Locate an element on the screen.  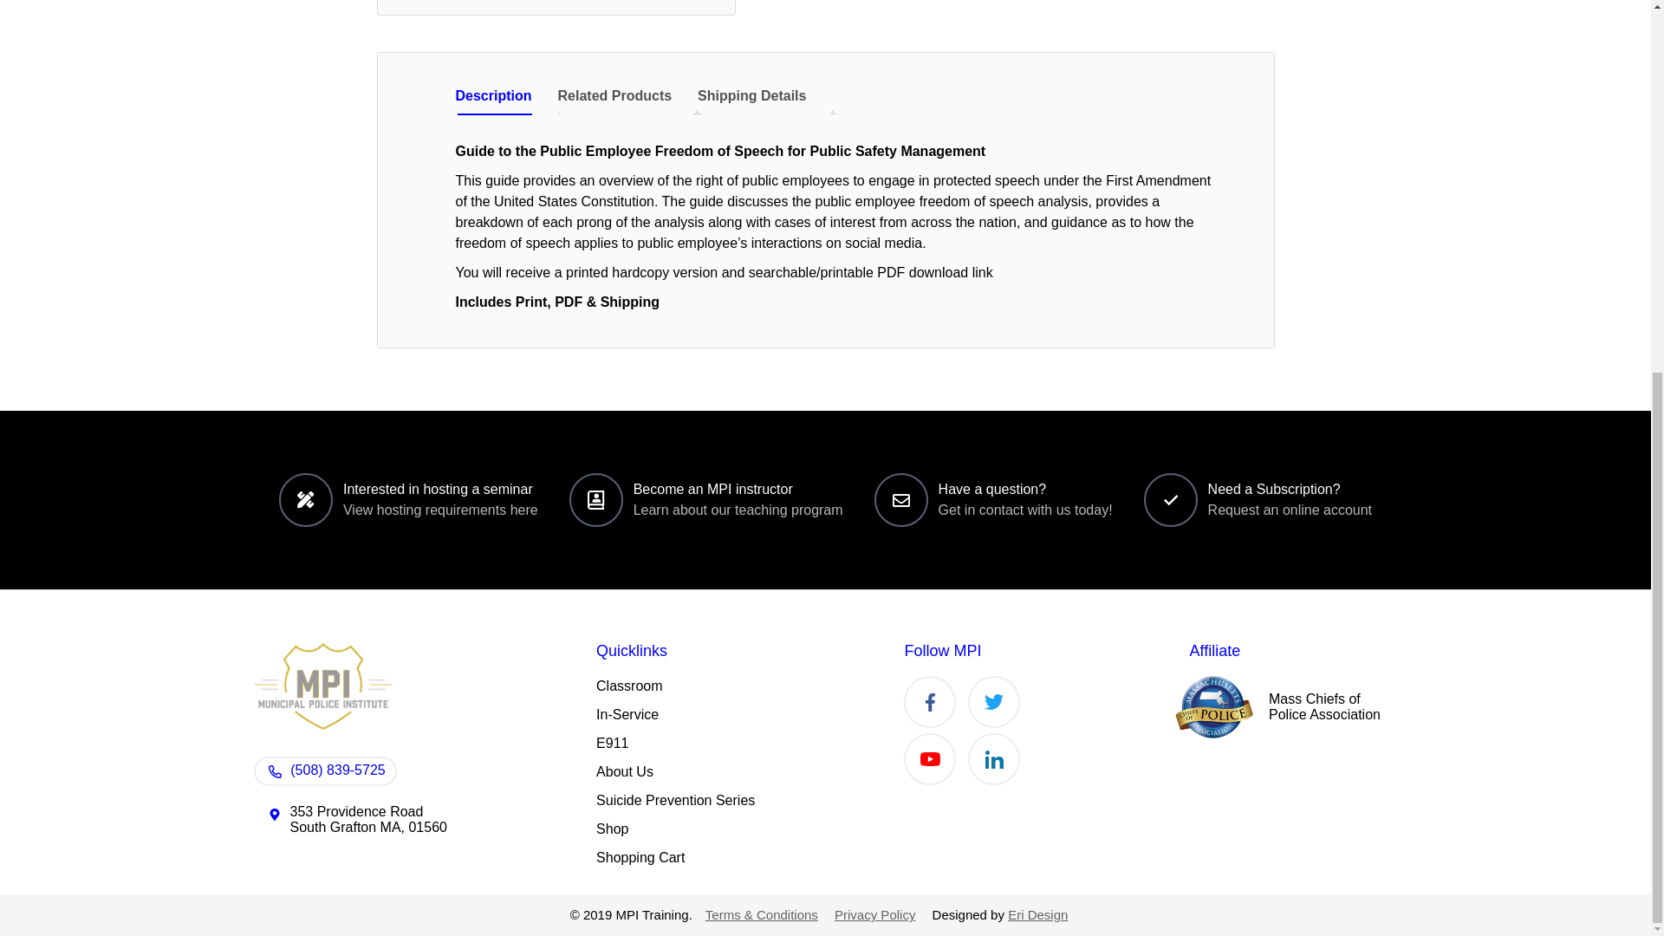
Guide to Public Employee Freedom of Speech is located at coordinates (555, 7).